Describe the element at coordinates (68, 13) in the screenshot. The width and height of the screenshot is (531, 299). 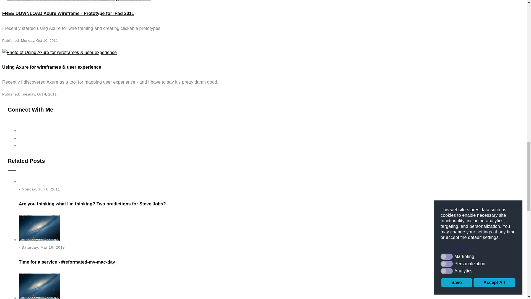
I see `FREE DOWNLOAD Axure Wireframe - Prototype for iPad 2011` at that location.